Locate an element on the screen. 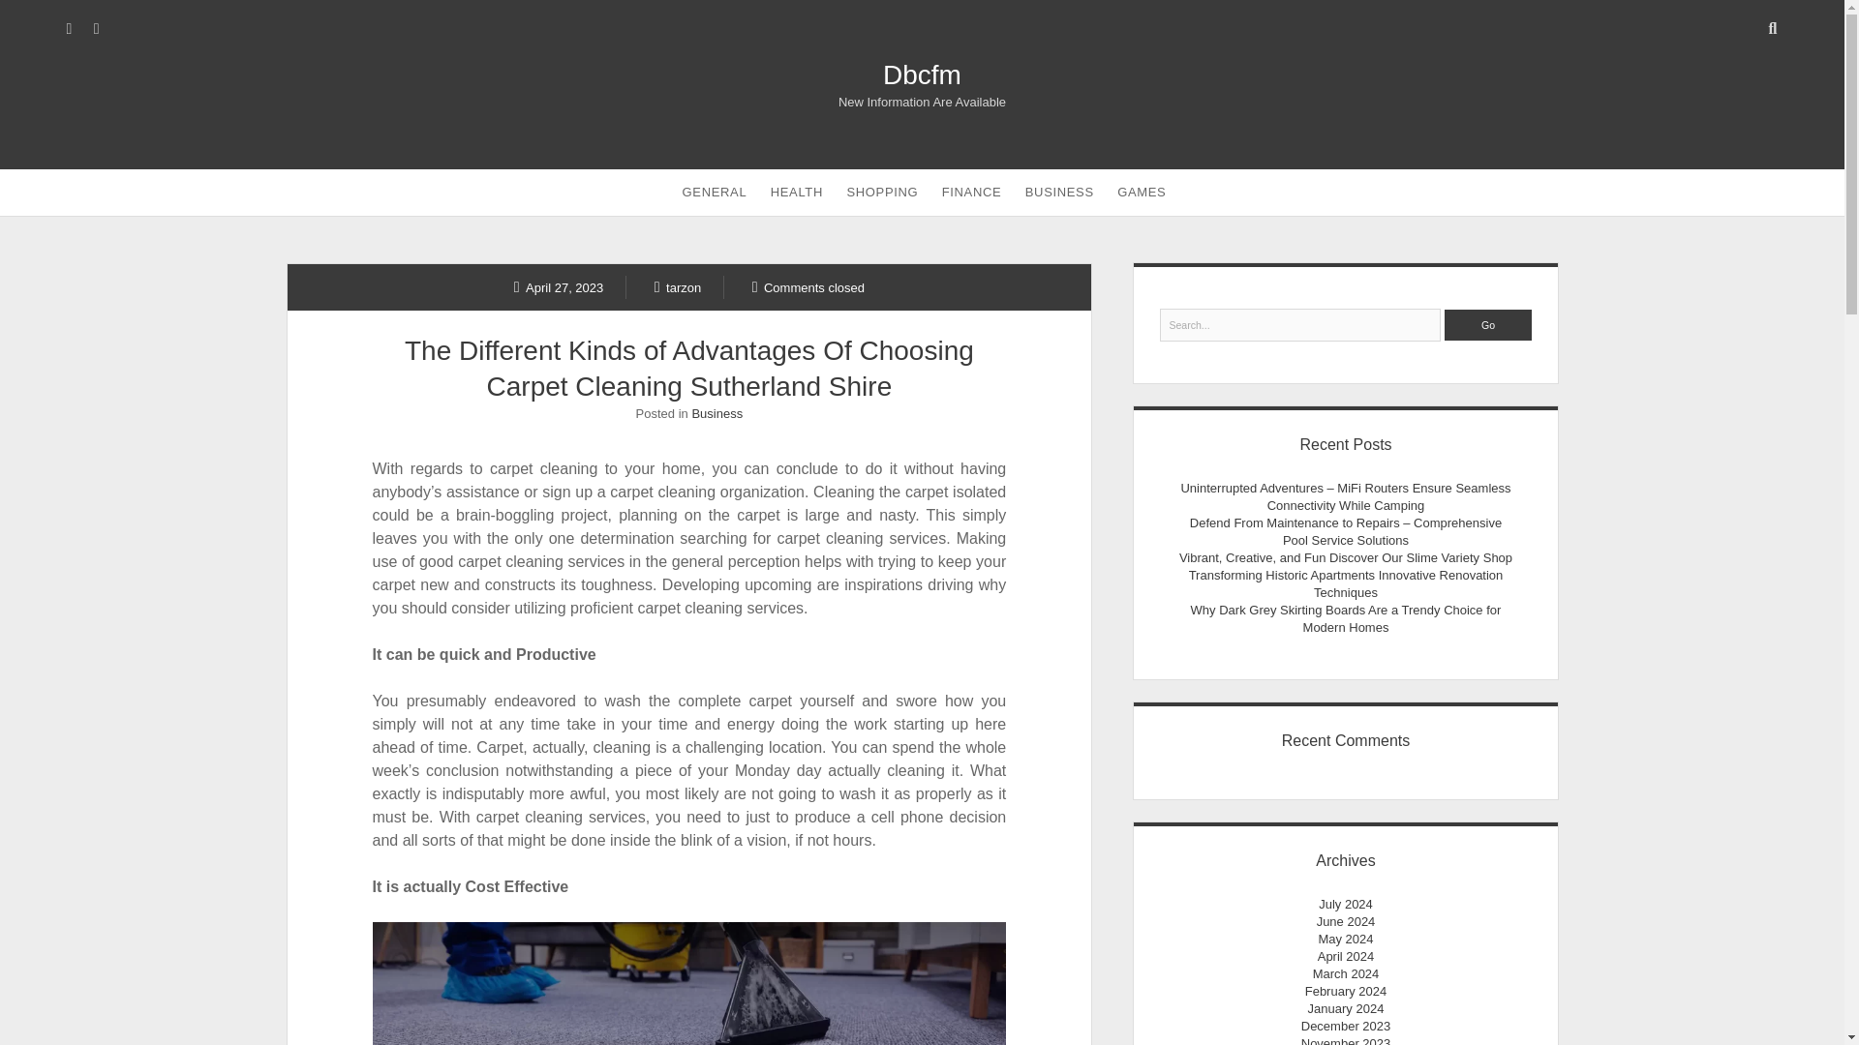 This screenshot has width=1859, height=1045. January 2024 is located at coordinates (1346, 1008).